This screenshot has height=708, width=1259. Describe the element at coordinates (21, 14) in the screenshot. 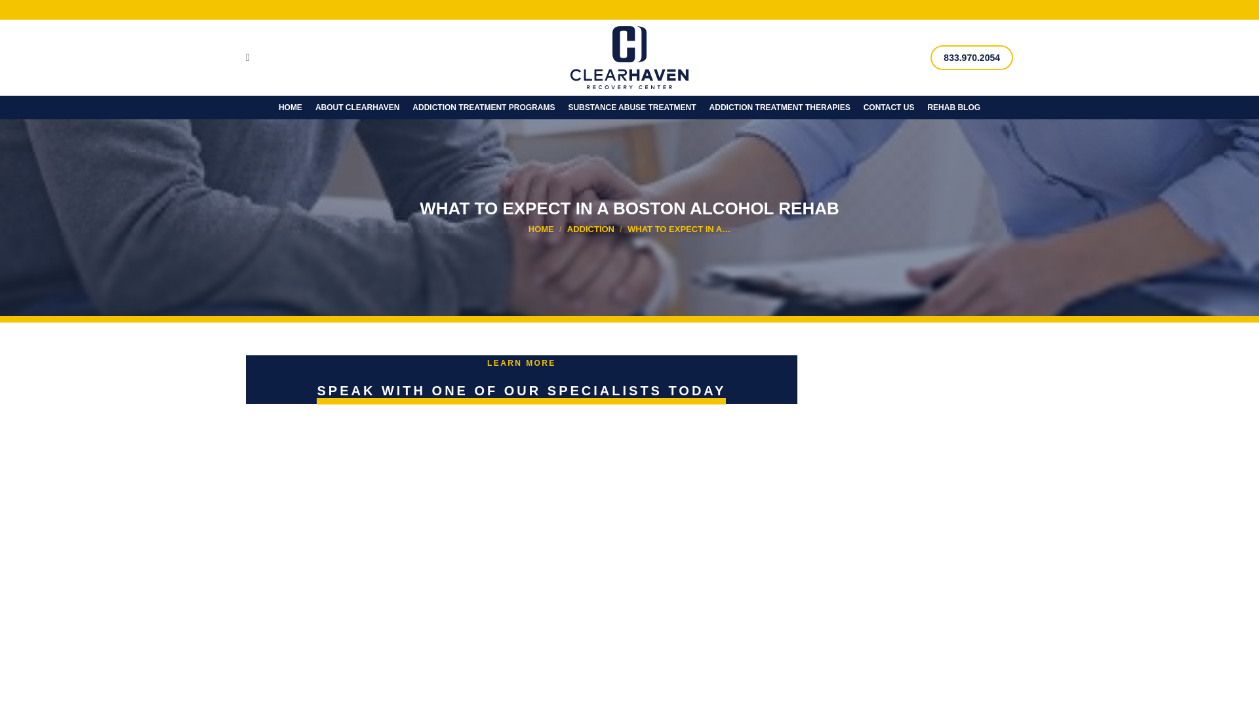

I see `Go!` at that location.